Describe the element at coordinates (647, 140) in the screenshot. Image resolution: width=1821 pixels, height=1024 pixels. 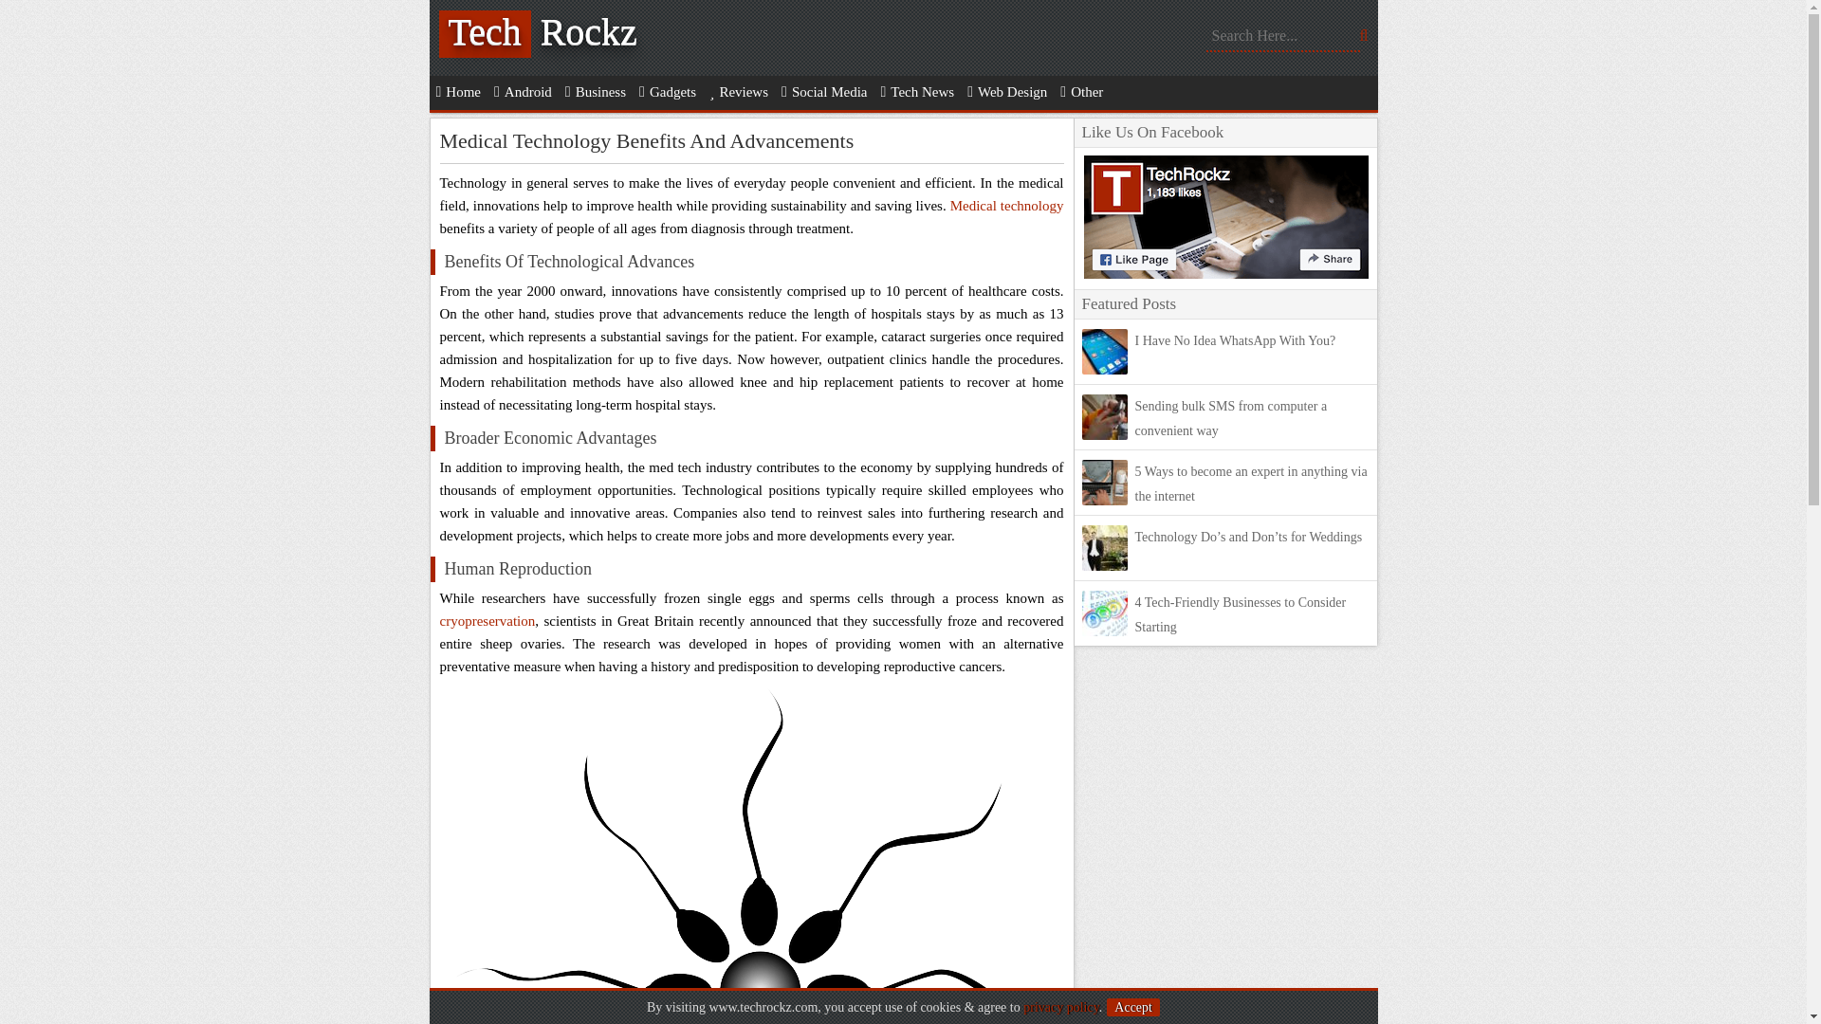
I see `Medical Technology Benefits And Advancements` at that location.